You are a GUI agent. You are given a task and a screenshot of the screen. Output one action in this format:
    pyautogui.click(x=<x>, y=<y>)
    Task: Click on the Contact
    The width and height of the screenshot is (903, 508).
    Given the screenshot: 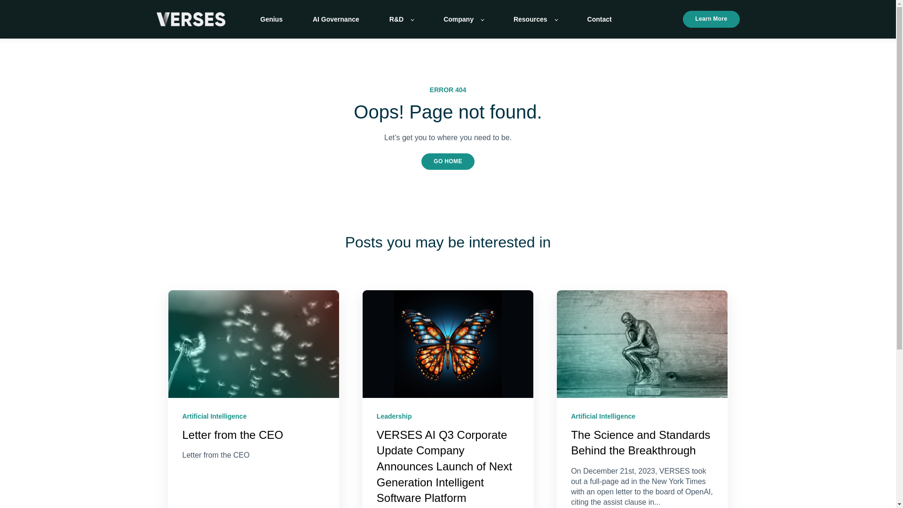 What is the action you would take?
    pyautogui.click(x=600, y=19)
    